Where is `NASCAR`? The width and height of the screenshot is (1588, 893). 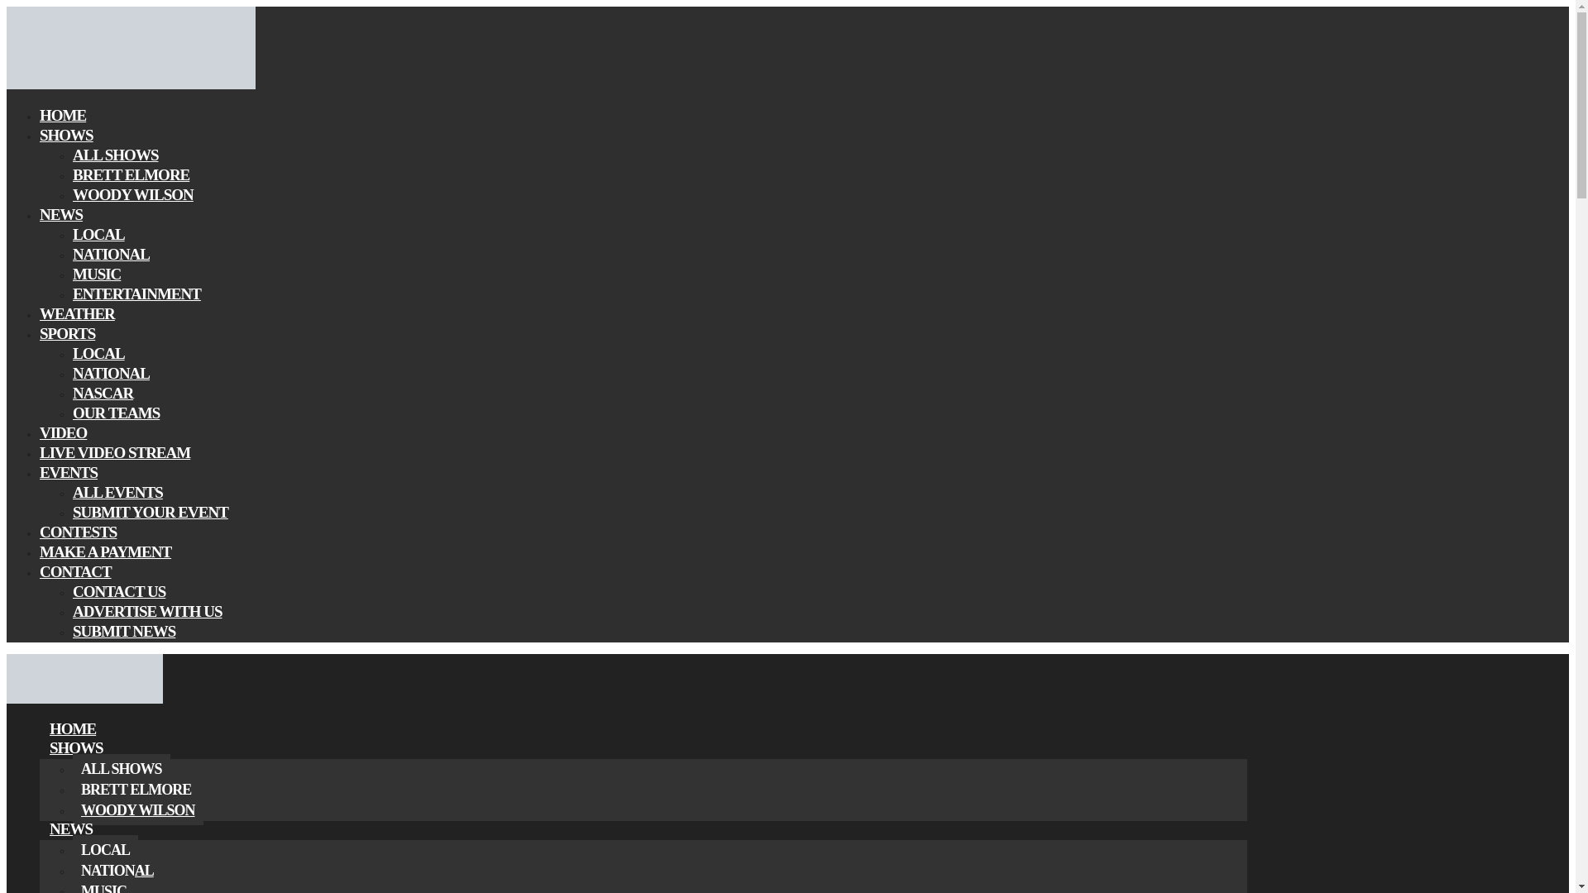
NASCAR is located at coordinates (103, 394).